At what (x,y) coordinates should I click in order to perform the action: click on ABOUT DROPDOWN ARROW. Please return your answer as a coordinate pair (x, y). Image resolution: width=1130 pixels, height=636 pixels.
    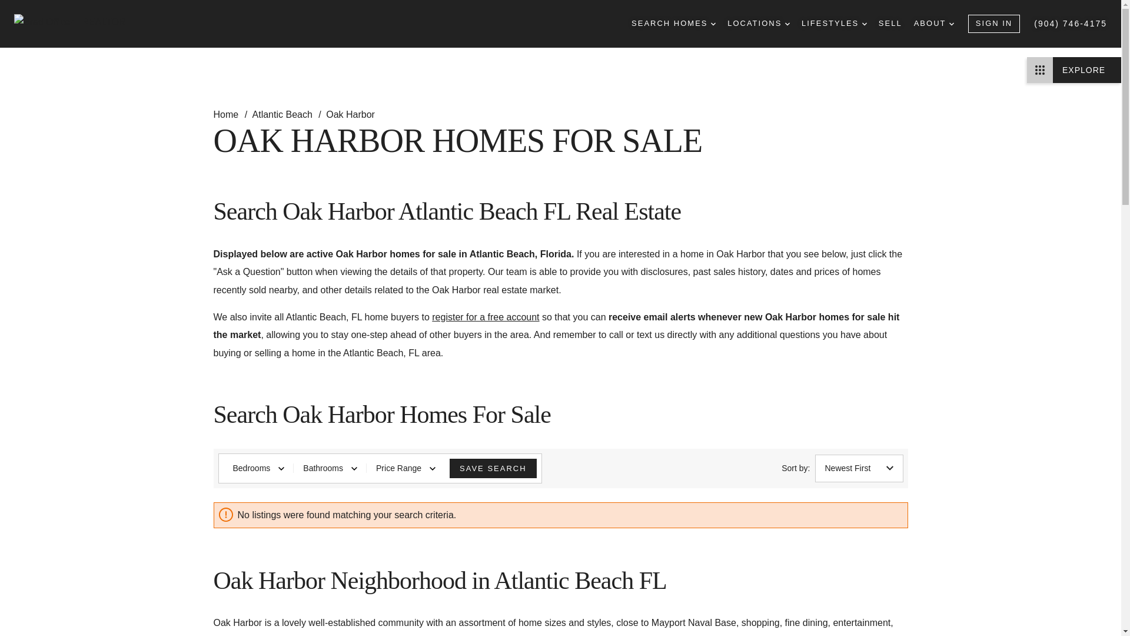
    Looking at the image, I should click on (933, 24).